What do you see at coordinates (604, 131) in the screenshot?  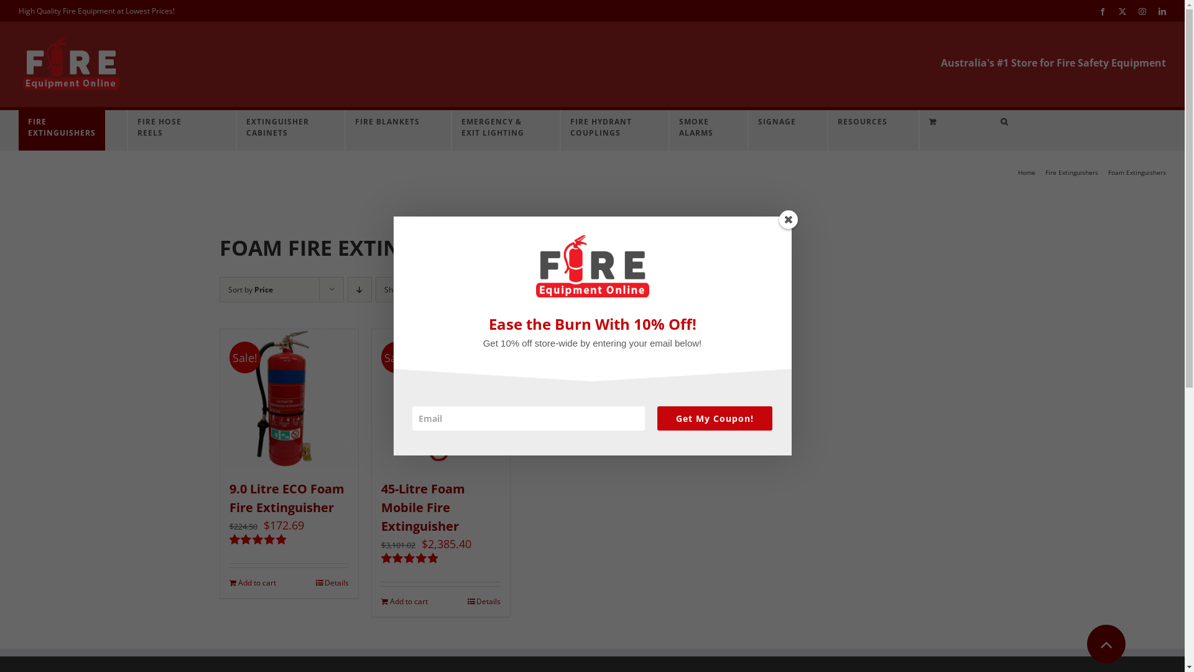 I see `FIRE HYDRANT COUPLINGS` at bounding box center [604, 131].